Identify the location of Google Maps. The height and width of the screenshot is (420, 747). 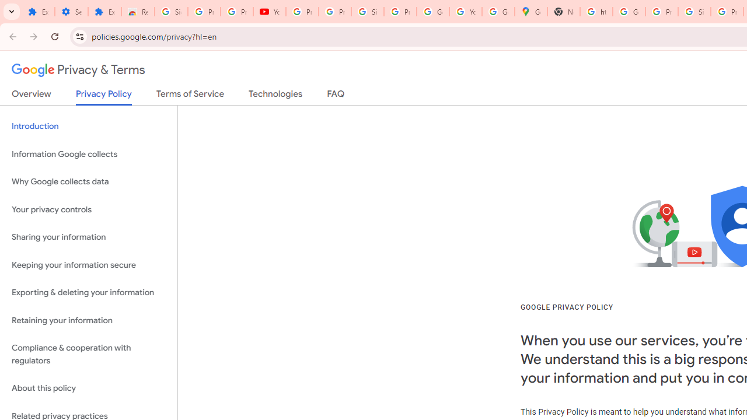
(531, 12).